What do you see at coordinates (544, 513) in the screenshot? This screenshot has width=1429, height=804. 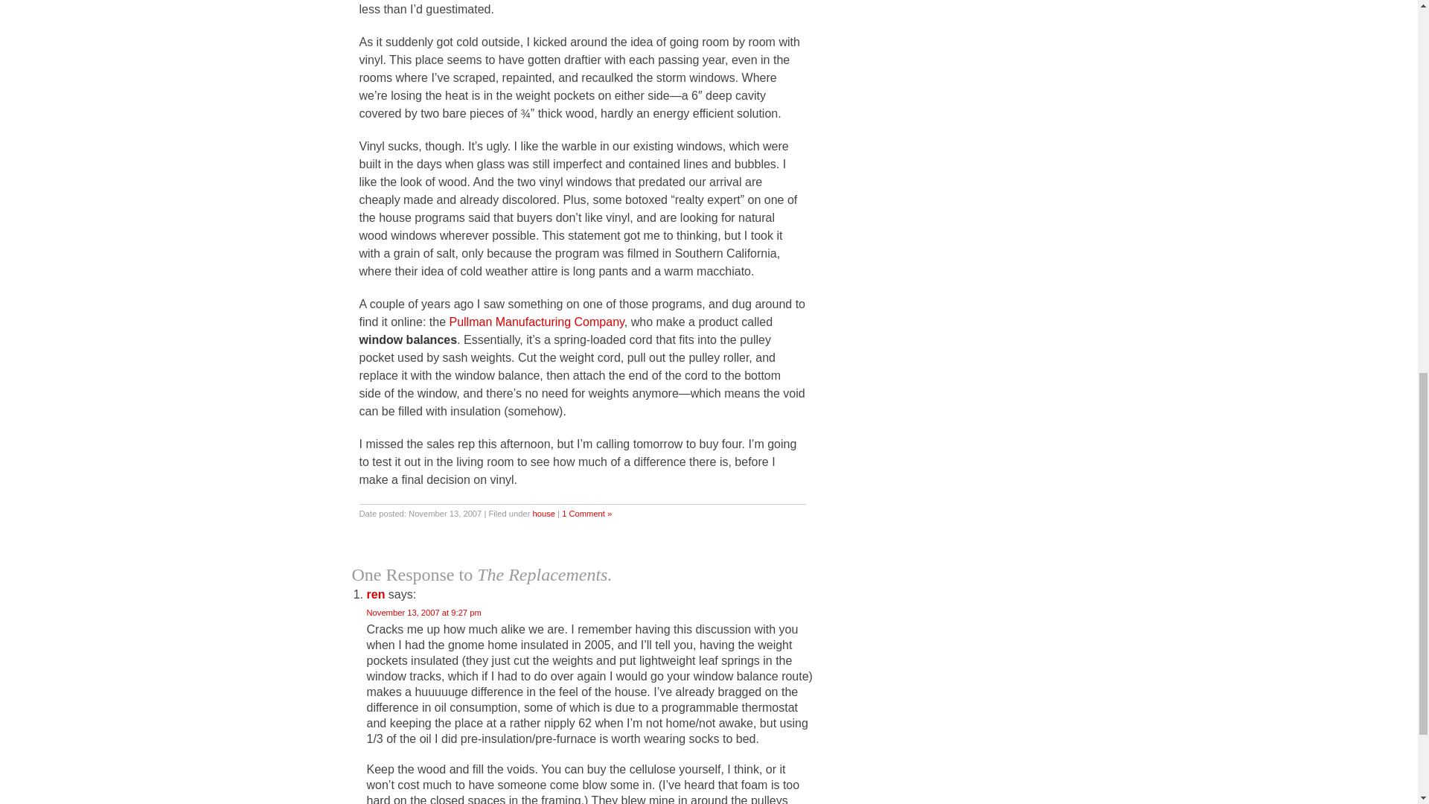 I see `house` at bounding box center [544, 513].